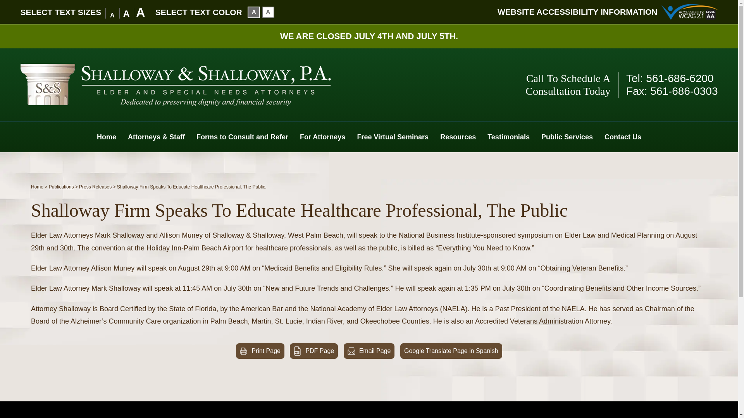 The image size is (744, 418). I want to click on Home, so click(106, 137).